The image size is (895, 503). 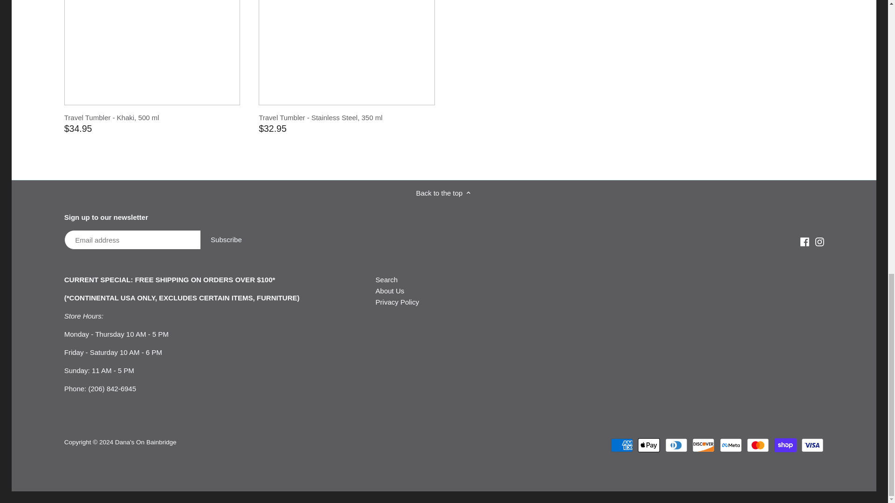 I want to click on Instagram, so click(x=819, y=241).